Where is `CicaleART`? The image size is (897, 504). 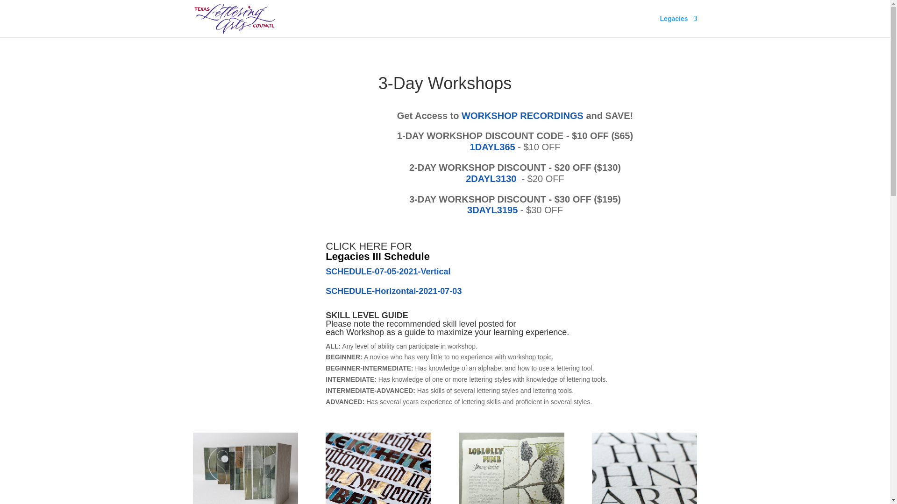 CicaleART is located at coordinates (511, 468).